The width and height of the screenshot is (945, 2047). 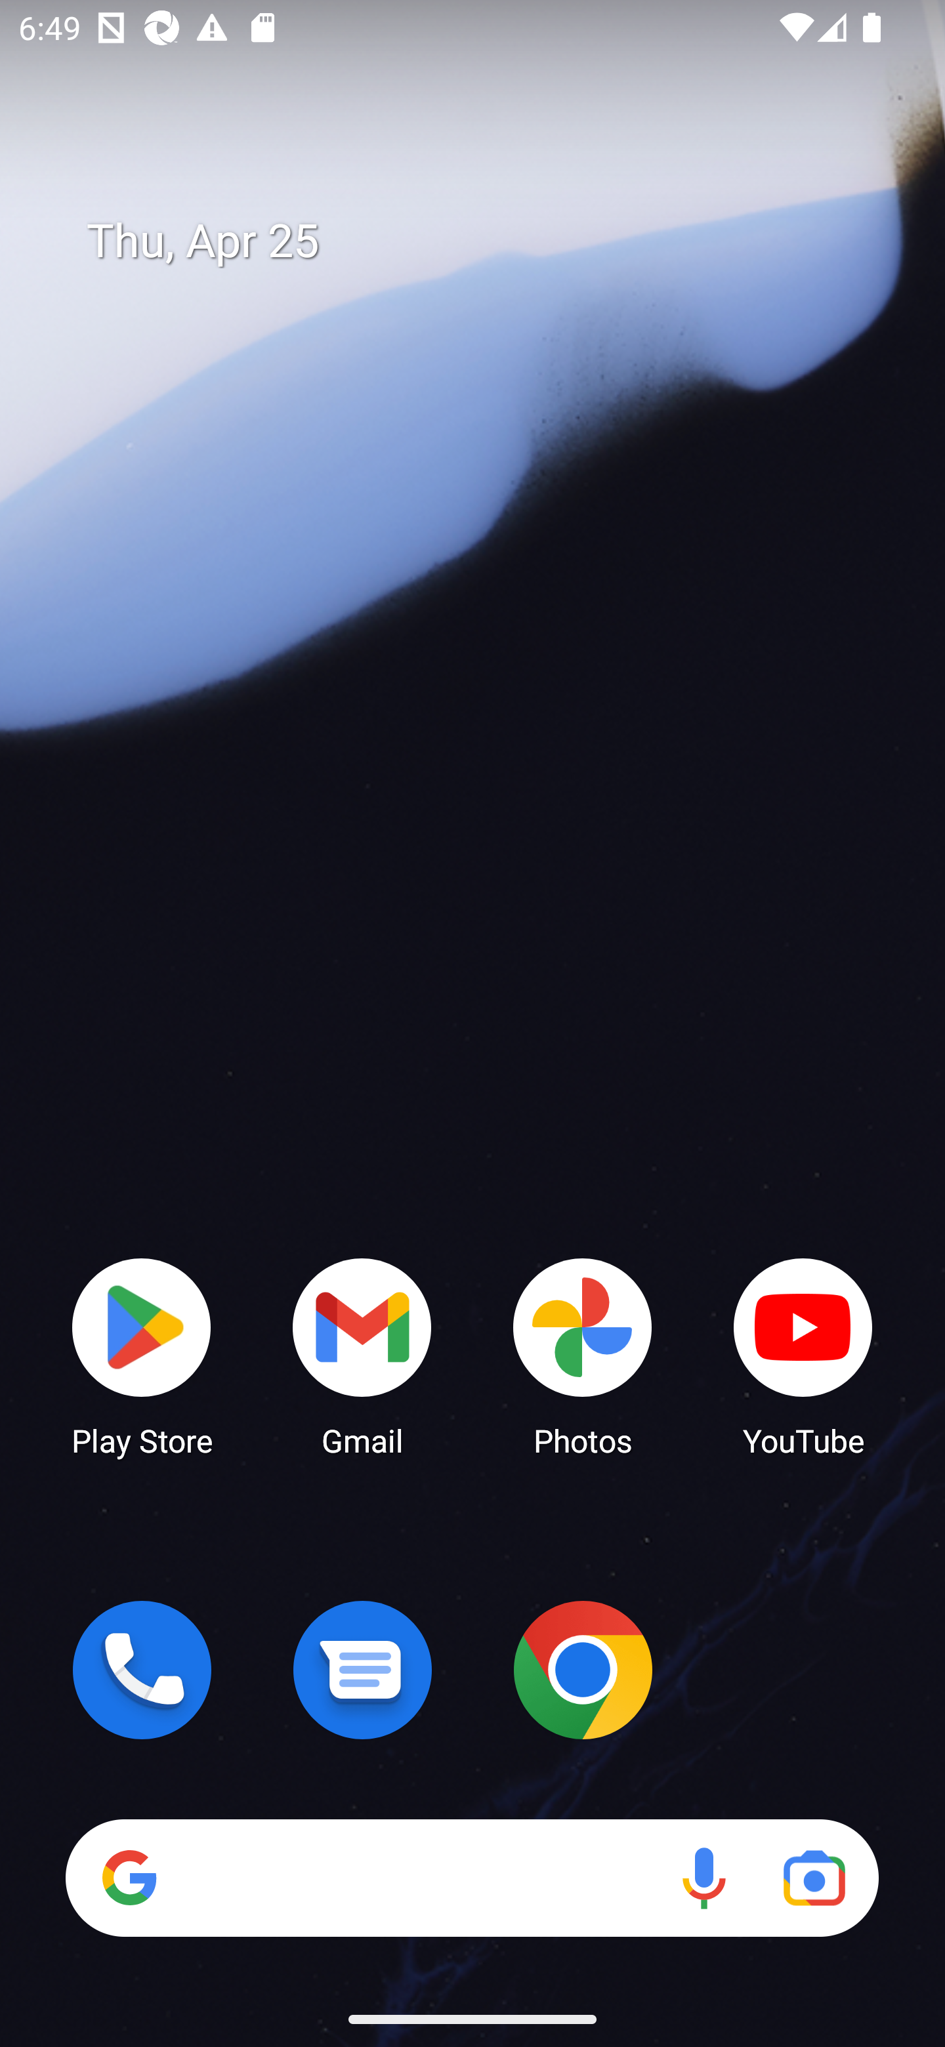 What do you see at coordinates (583, 1355) in the screenshot?
I see `Photos` at bounding box center [583, 1355].